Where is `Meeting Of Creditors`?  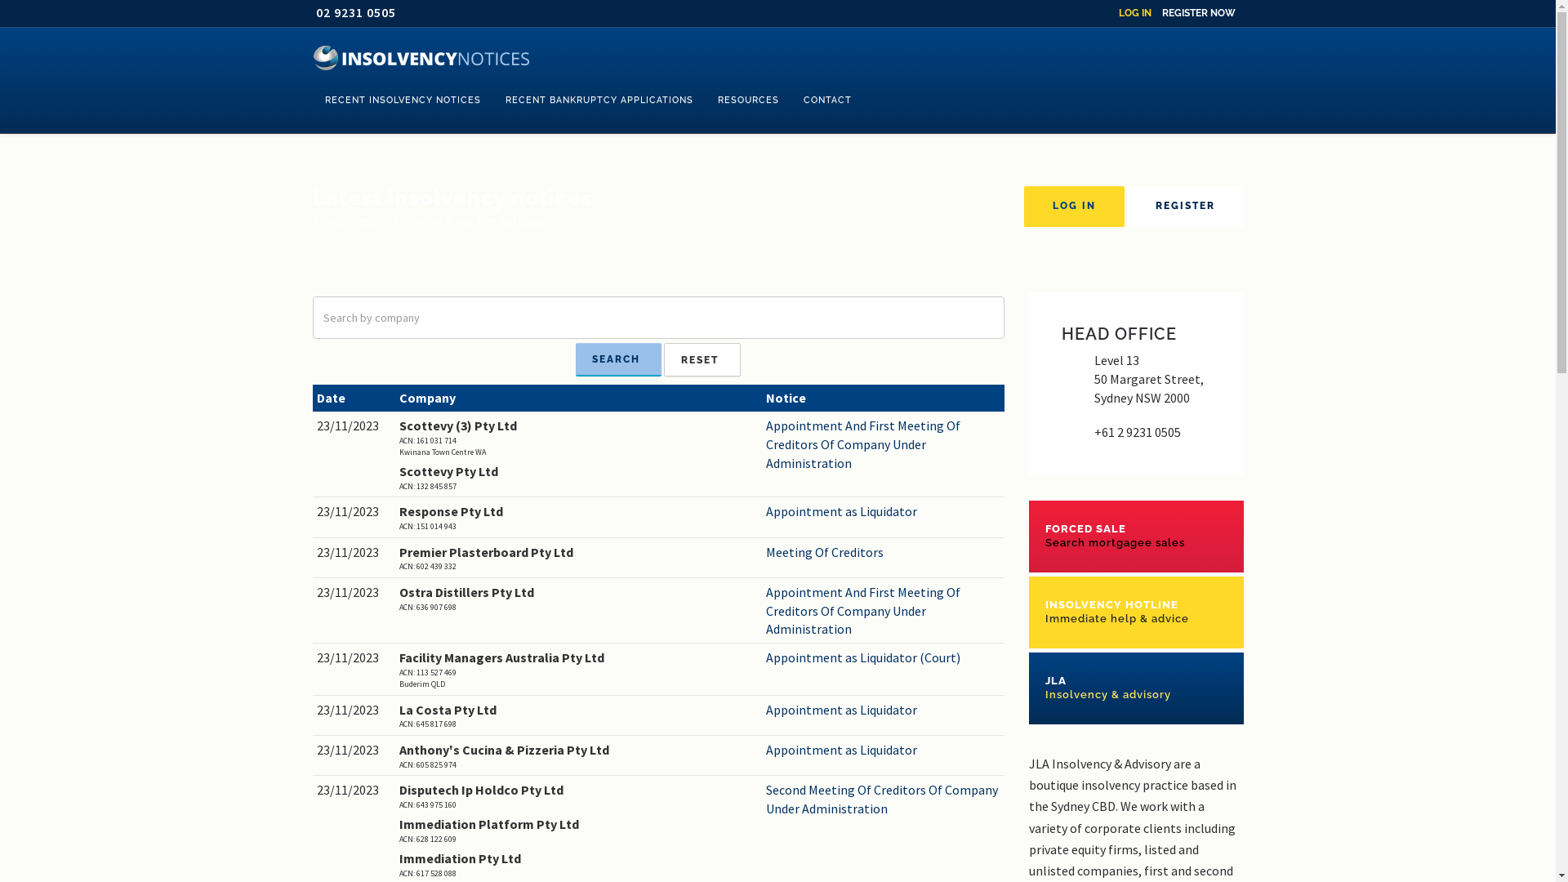 Meeting Of Creditors is located at coordinates (884, 552).